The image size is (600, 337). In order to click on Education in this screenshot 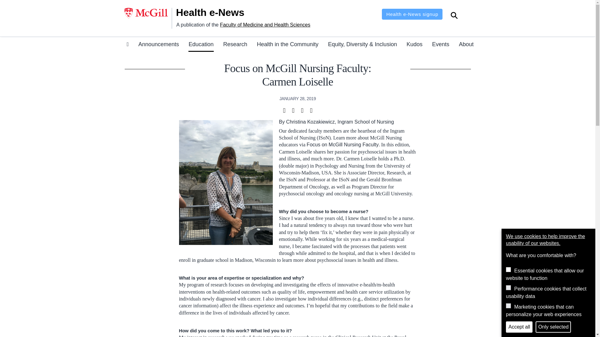, I will do `click(201, 45)`.